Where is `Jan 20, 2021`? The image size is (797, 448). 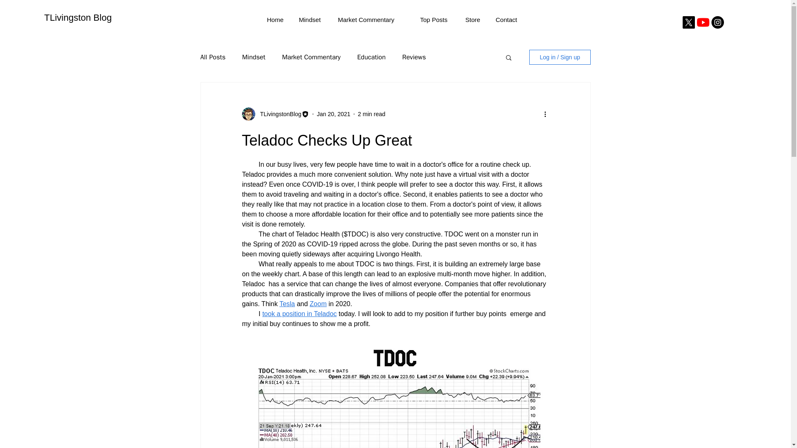
Jan 20, 2021 is located at coordinates (333, 113).